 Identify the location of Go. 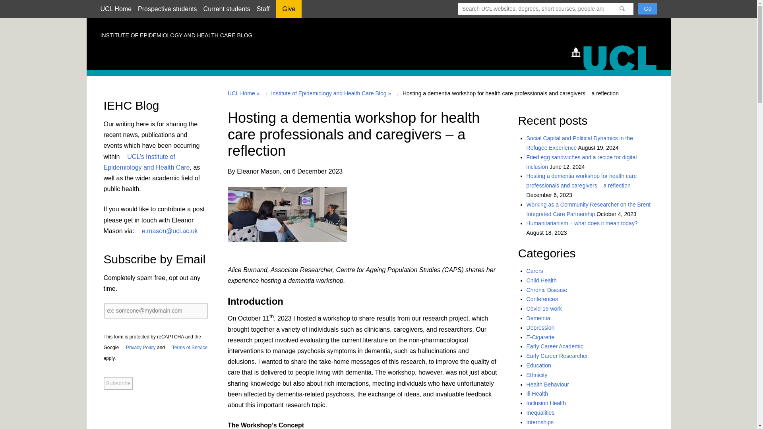
(647, 8).